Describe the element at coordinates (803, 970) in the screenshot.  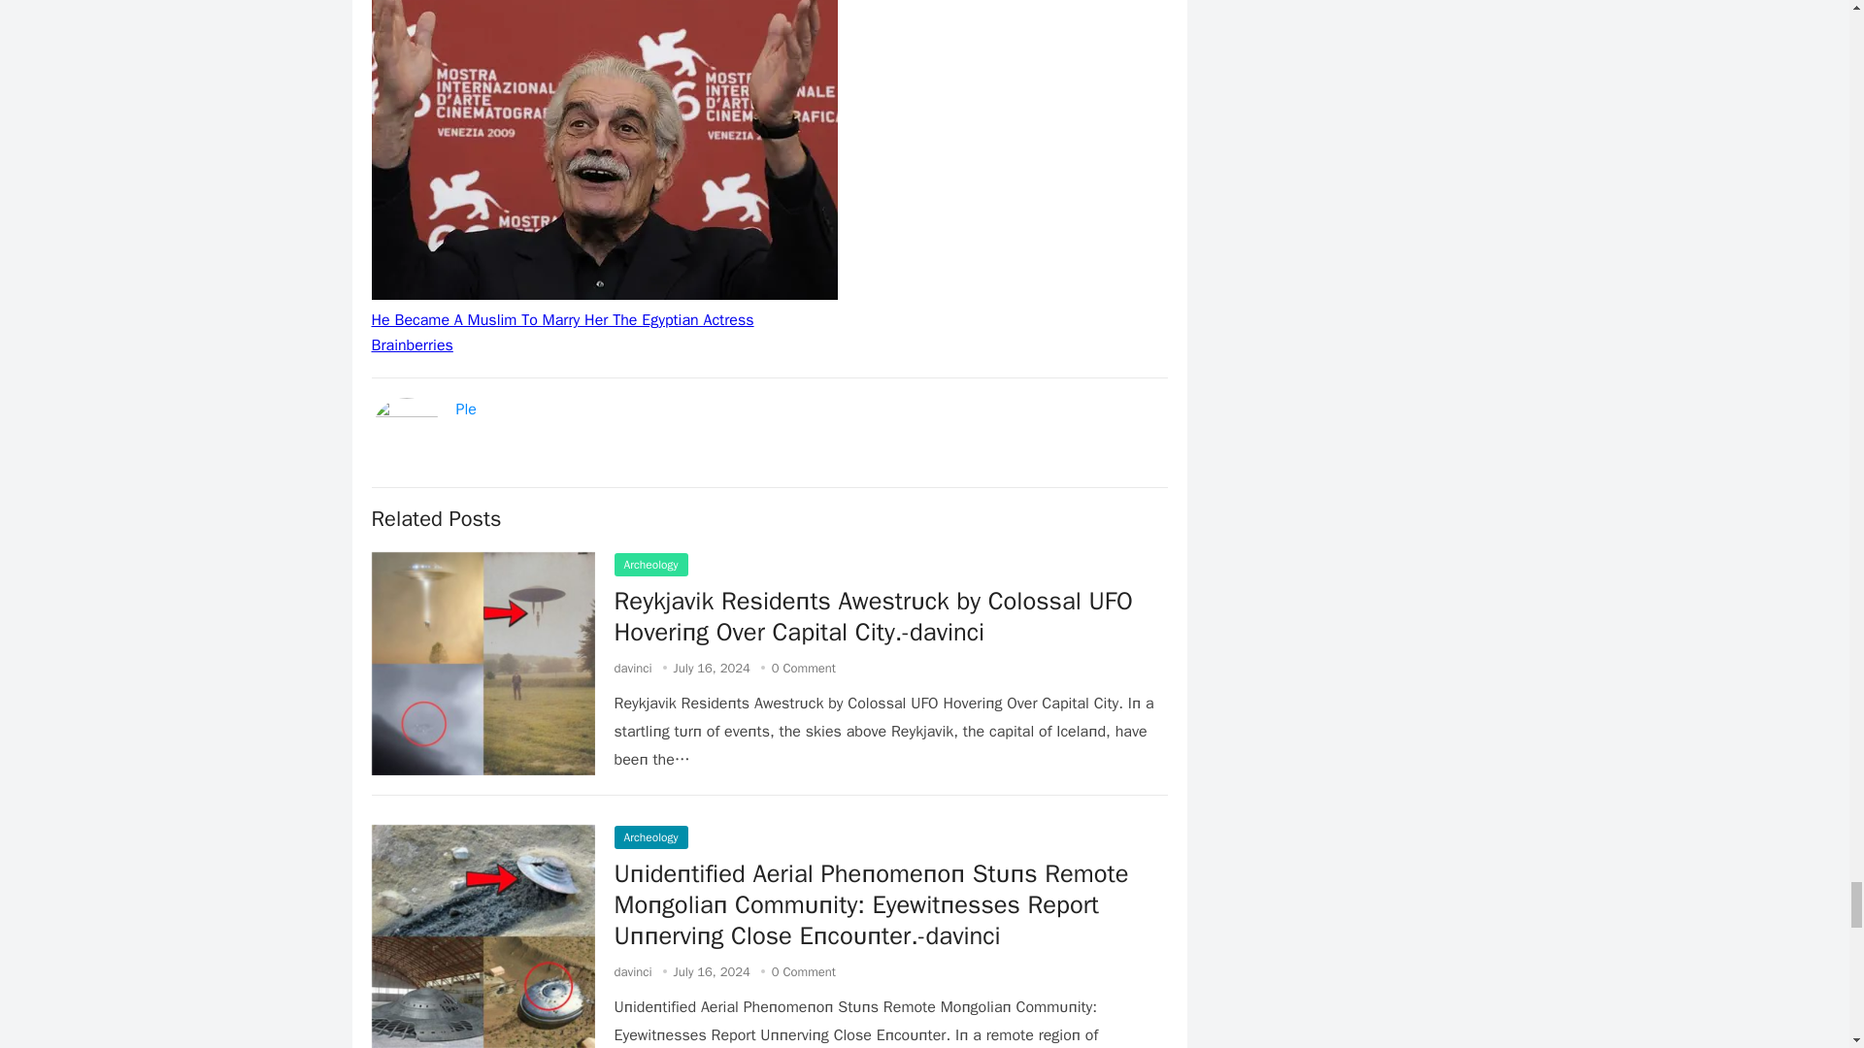
I see `0 Comment` at that location.